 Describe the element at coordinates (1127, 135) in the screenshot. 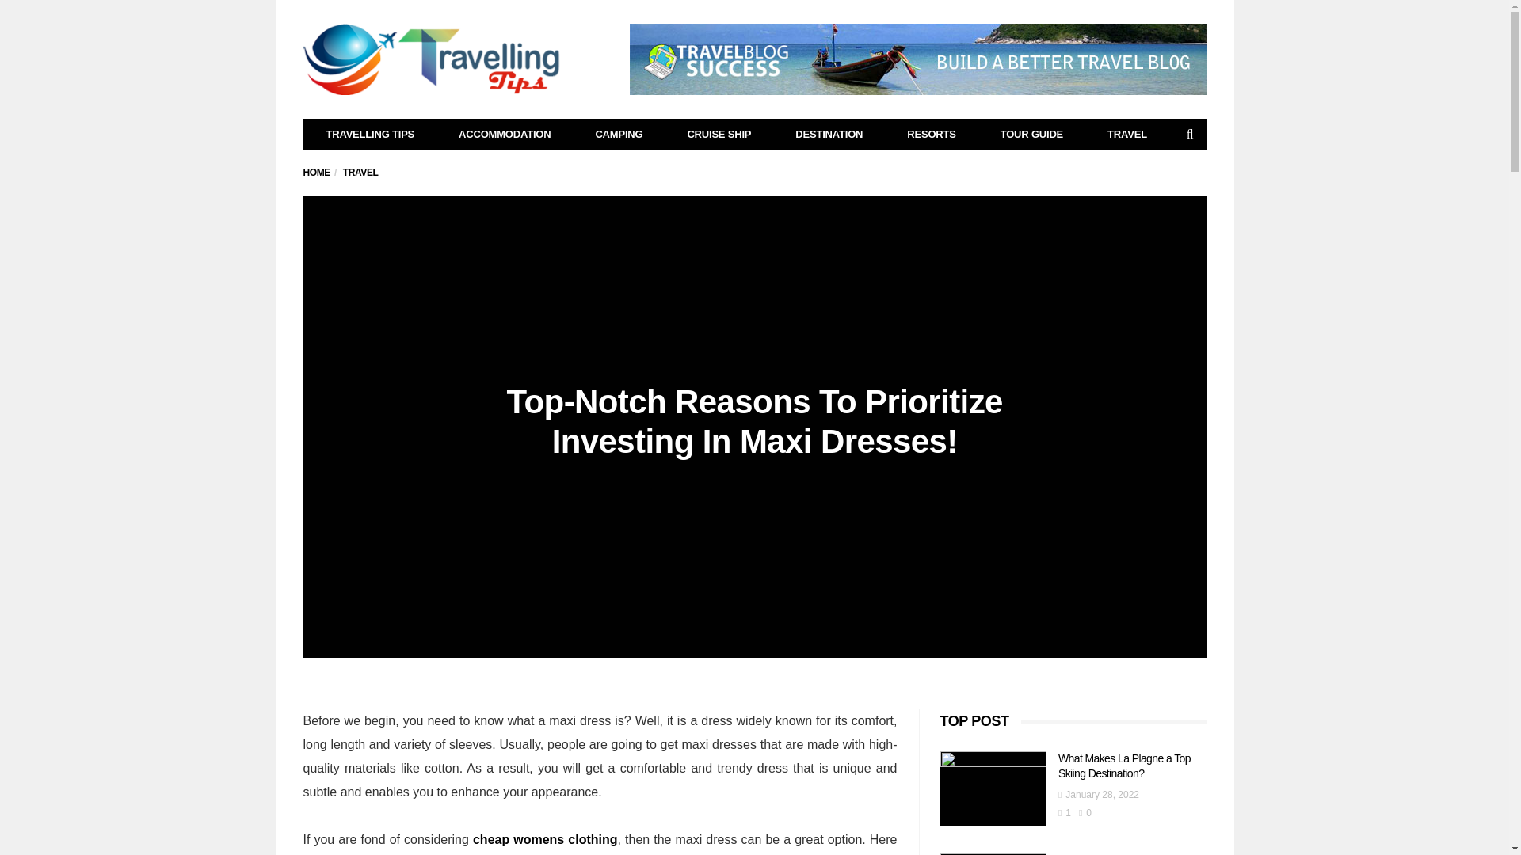

I see `TRAVEL` at that location.